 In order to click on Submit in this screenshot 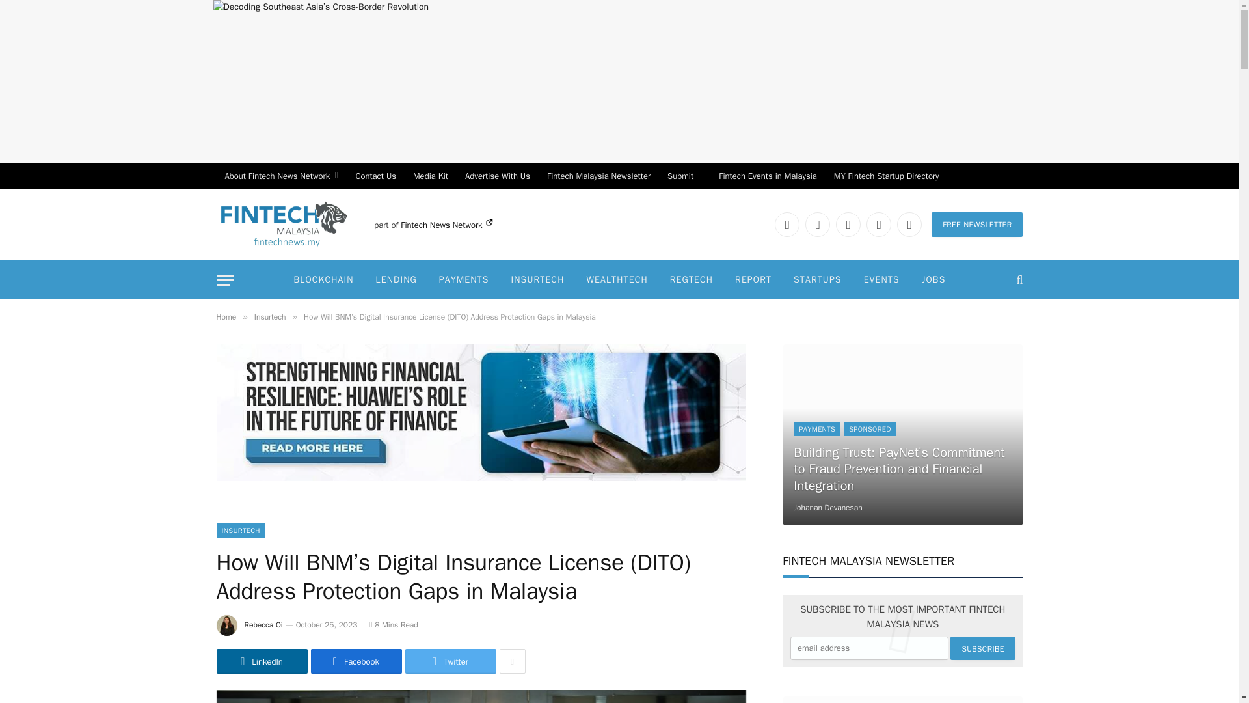, I will do `click(684, 176)`.